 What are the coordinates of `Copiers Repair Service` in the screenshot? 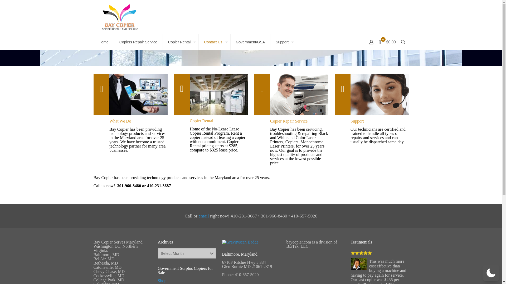 It's located at (139, 42).